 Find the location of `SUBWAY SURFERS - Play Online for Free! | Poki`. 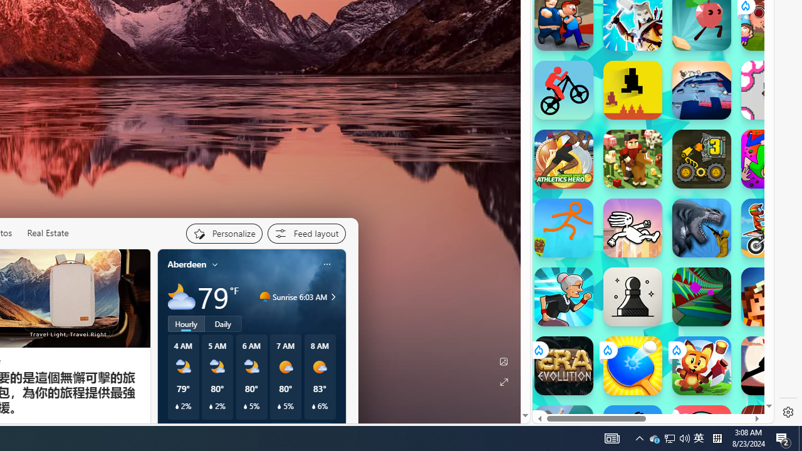

SUBWAY SURFERS - Play Online for Free! | Poki is located at coordinates (648, 413).